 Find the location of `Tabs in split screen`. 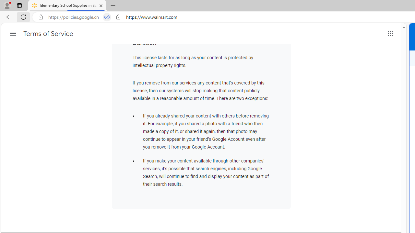

Tabs in split screen is located at coordinates (107, 17).